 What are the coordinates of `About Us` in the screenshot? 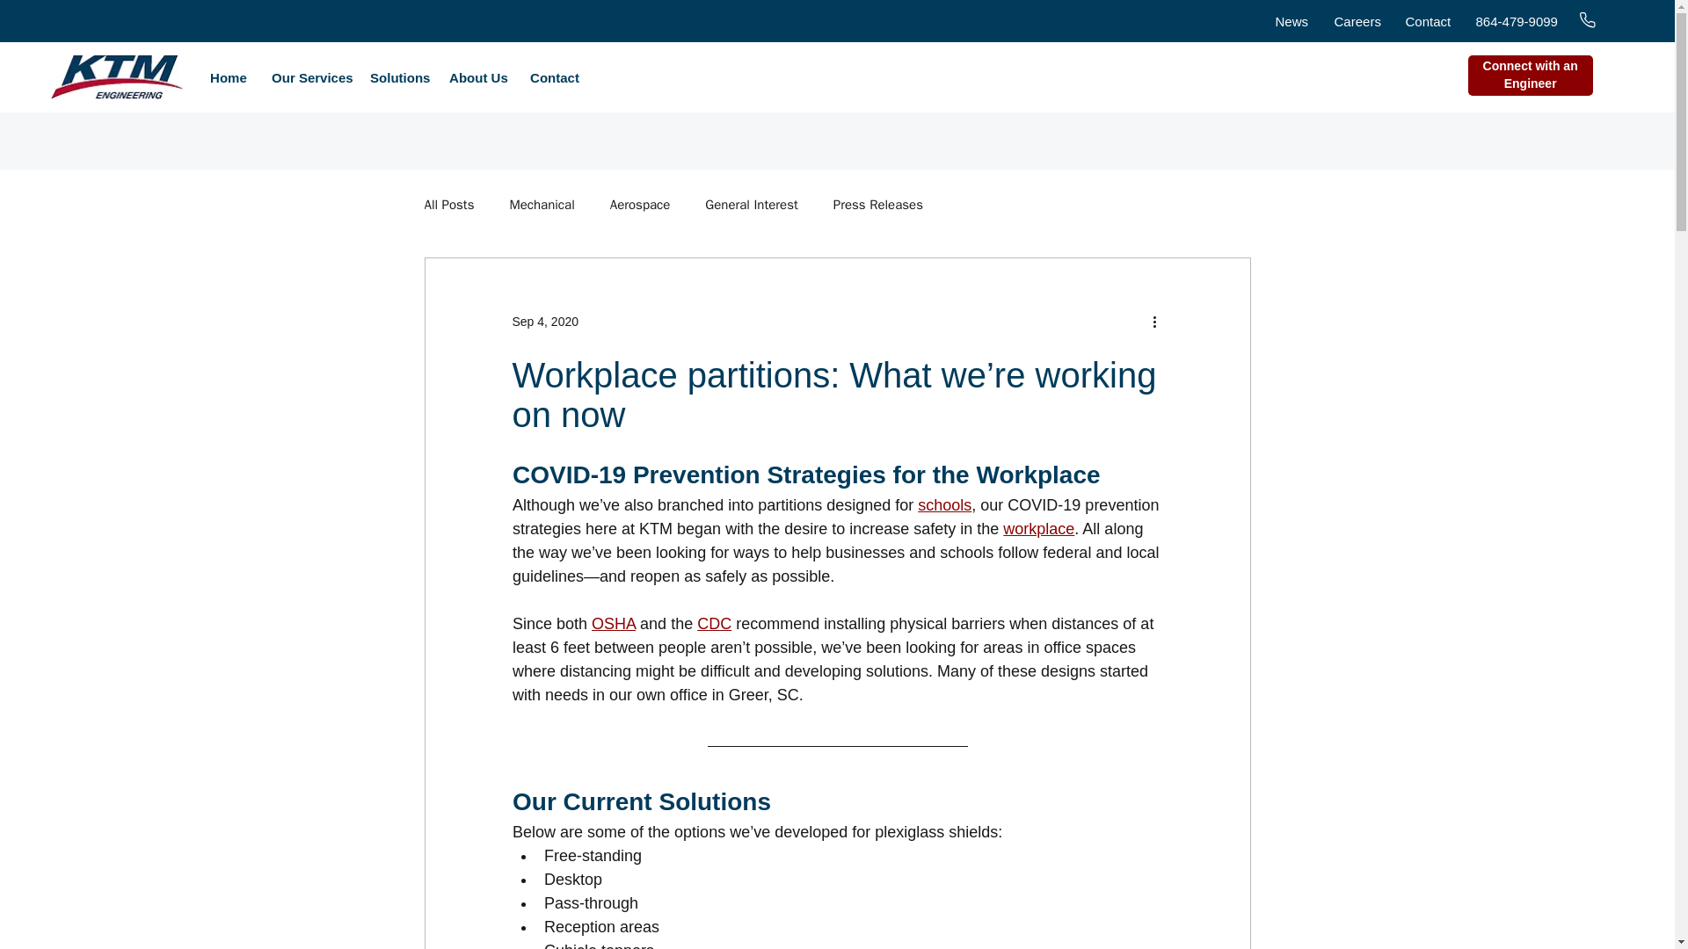 It's located at (476, 77).